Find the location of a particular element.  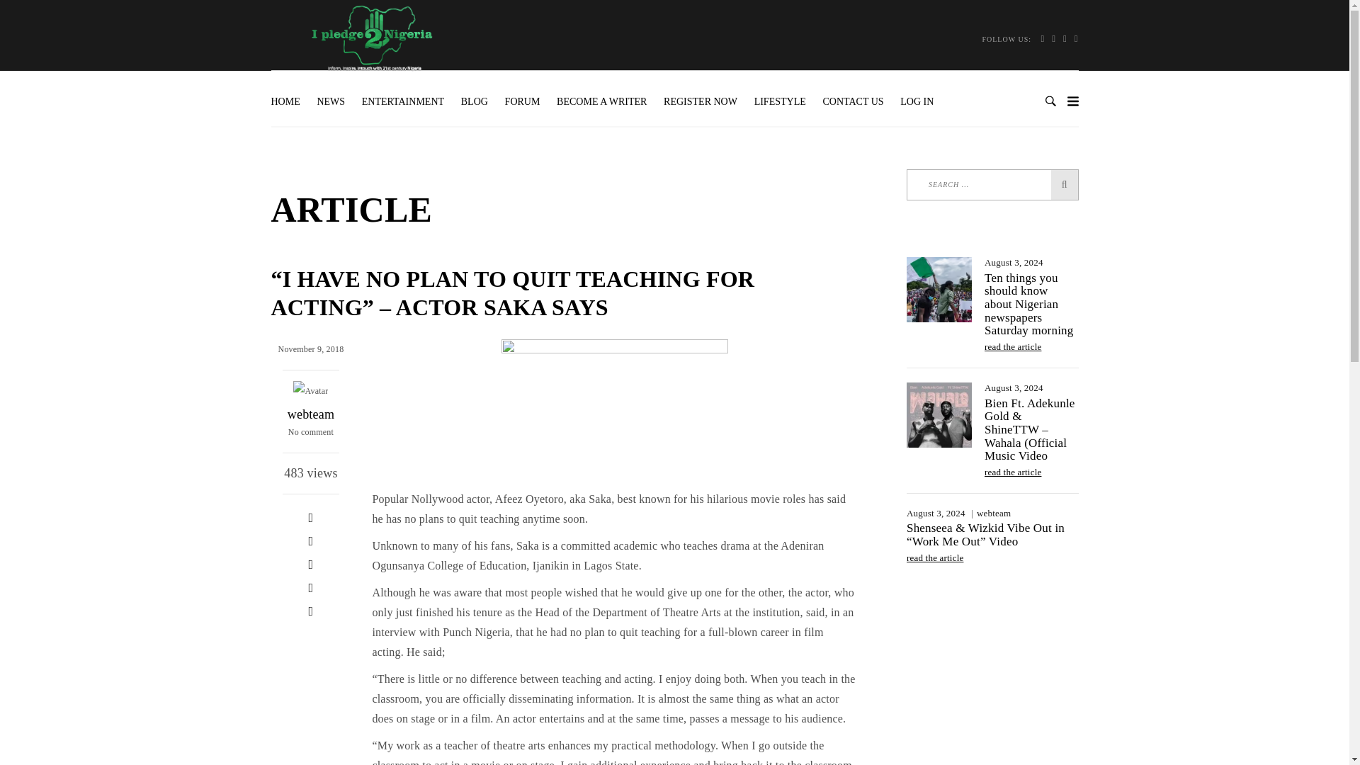

HOME is located at coordinates (289, 102).